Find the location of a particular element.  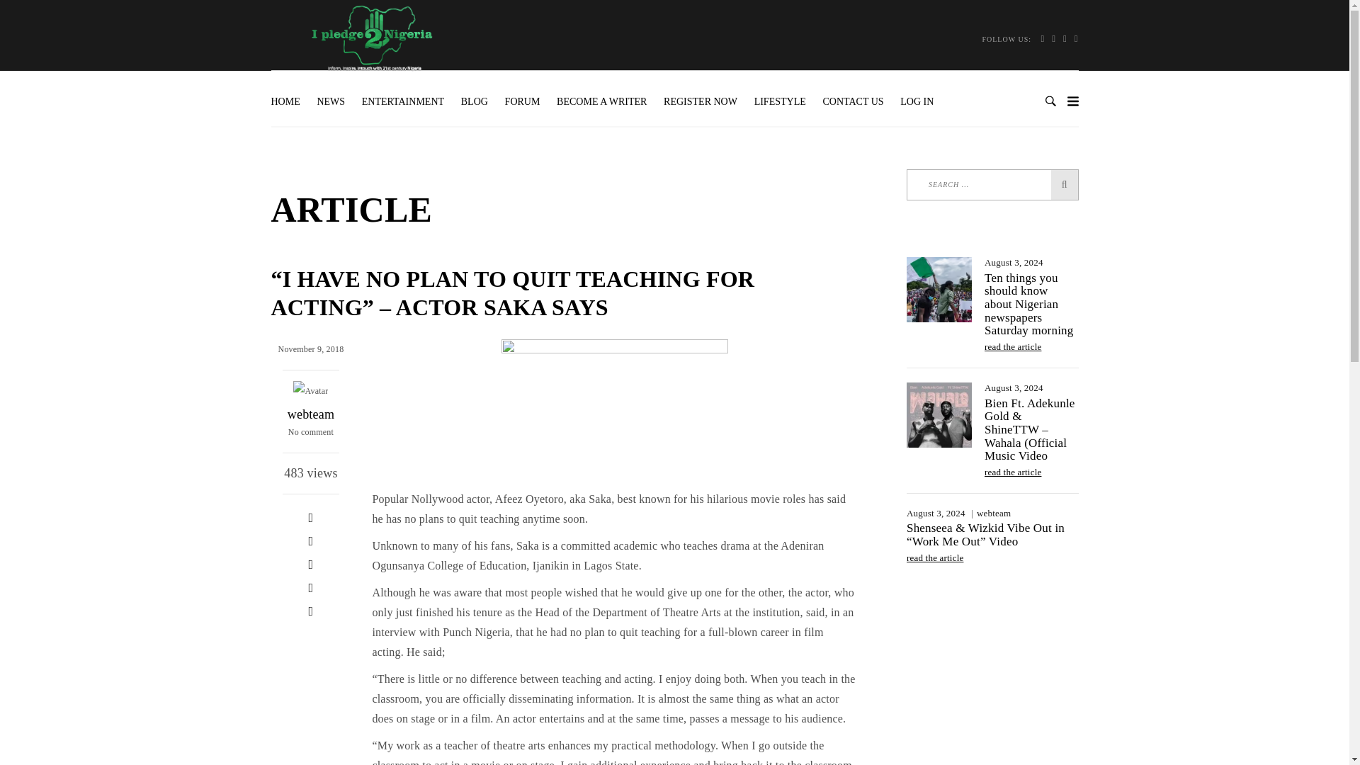

HOME is located at coordinates (289, 102).